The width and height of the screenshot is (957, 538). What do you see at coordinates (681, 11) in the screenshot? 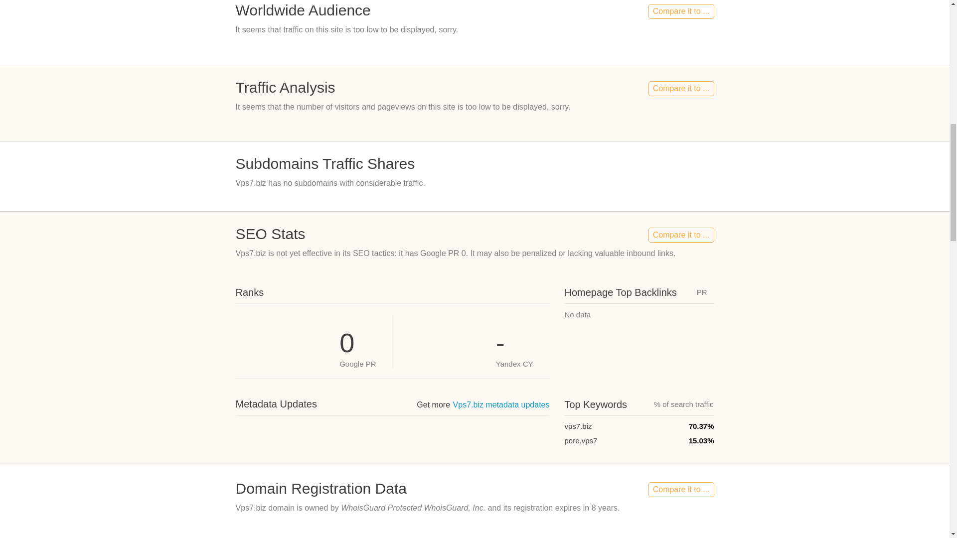
I see `Compare it to ...` at bounding box center [681, 11].